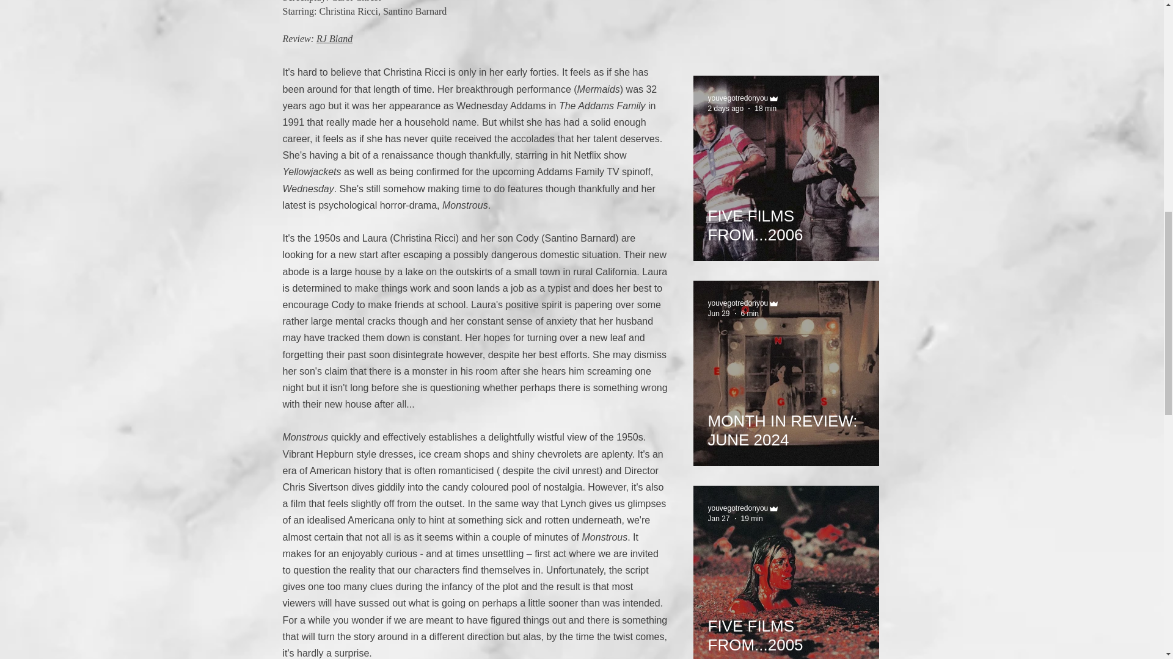  Describe the element at coordinates (785, 425) in the screenshot. I see `MONTH IN REVIEW: JUNE 2024` at that location.